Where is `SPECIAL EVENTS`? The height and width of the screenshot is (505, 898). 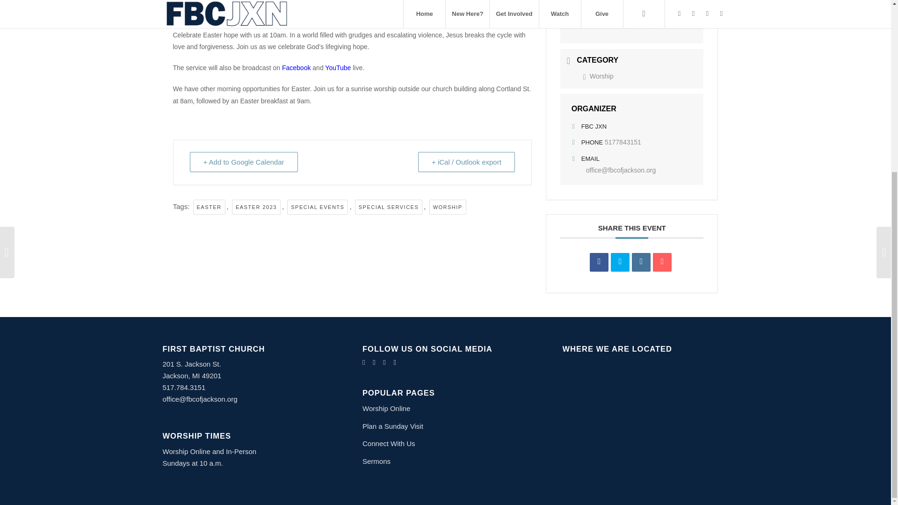 SPECIAL EVENTS is located at coordinates (318, 207).